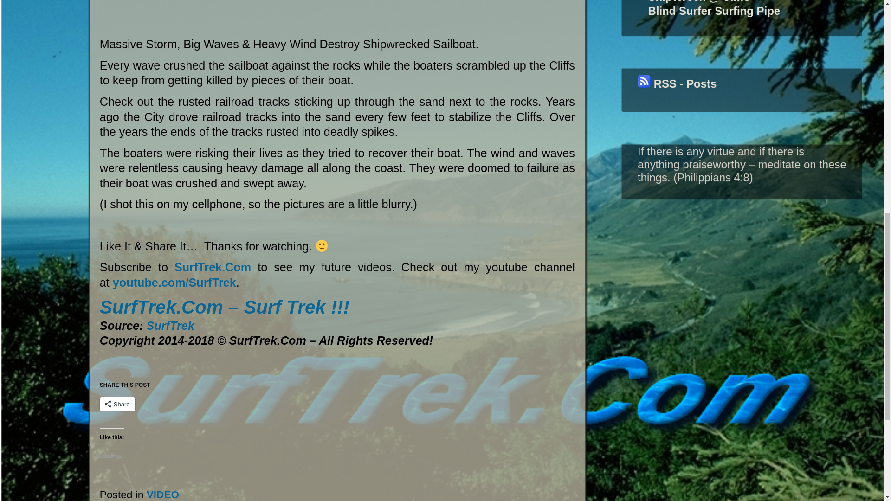  I want to click on Share, so click(117, 404).